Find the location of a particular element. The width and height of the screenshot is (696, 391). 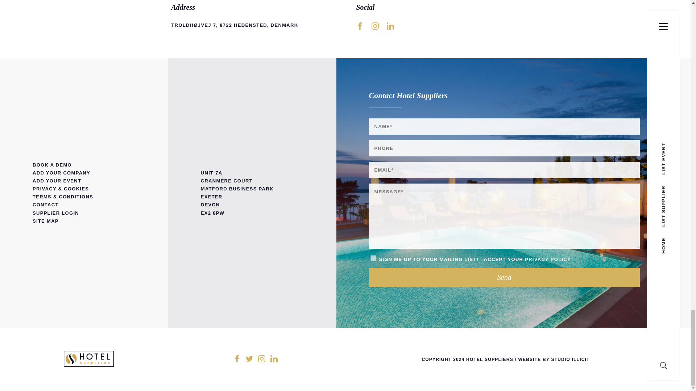

SUPPLIER LOGIN is located at coordinates (84, 213).